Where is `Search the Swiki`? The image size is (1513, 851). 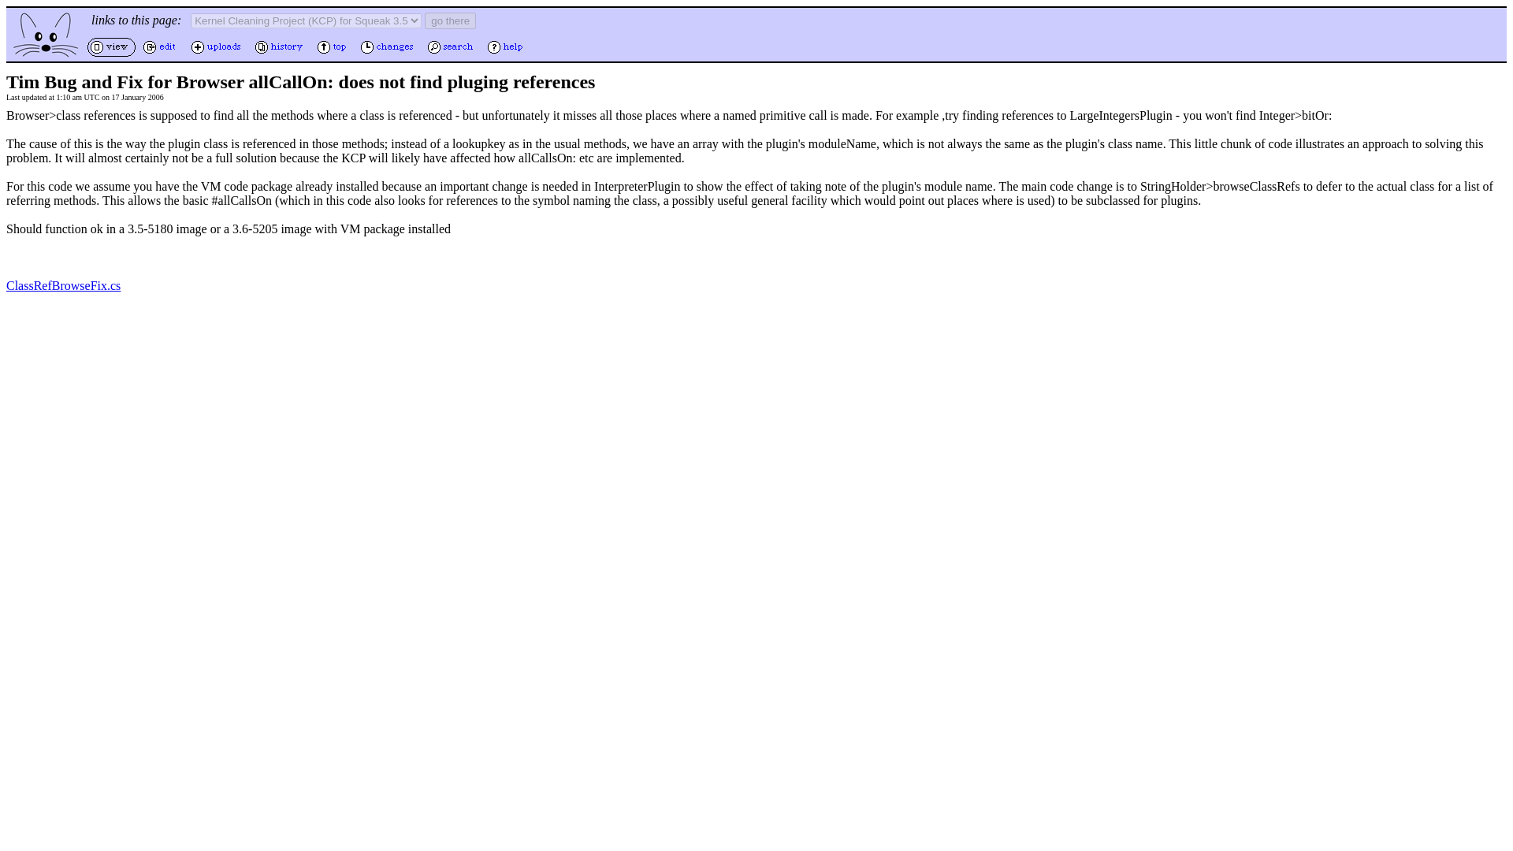 Search the Swiki is located at coordinates (452, 54).